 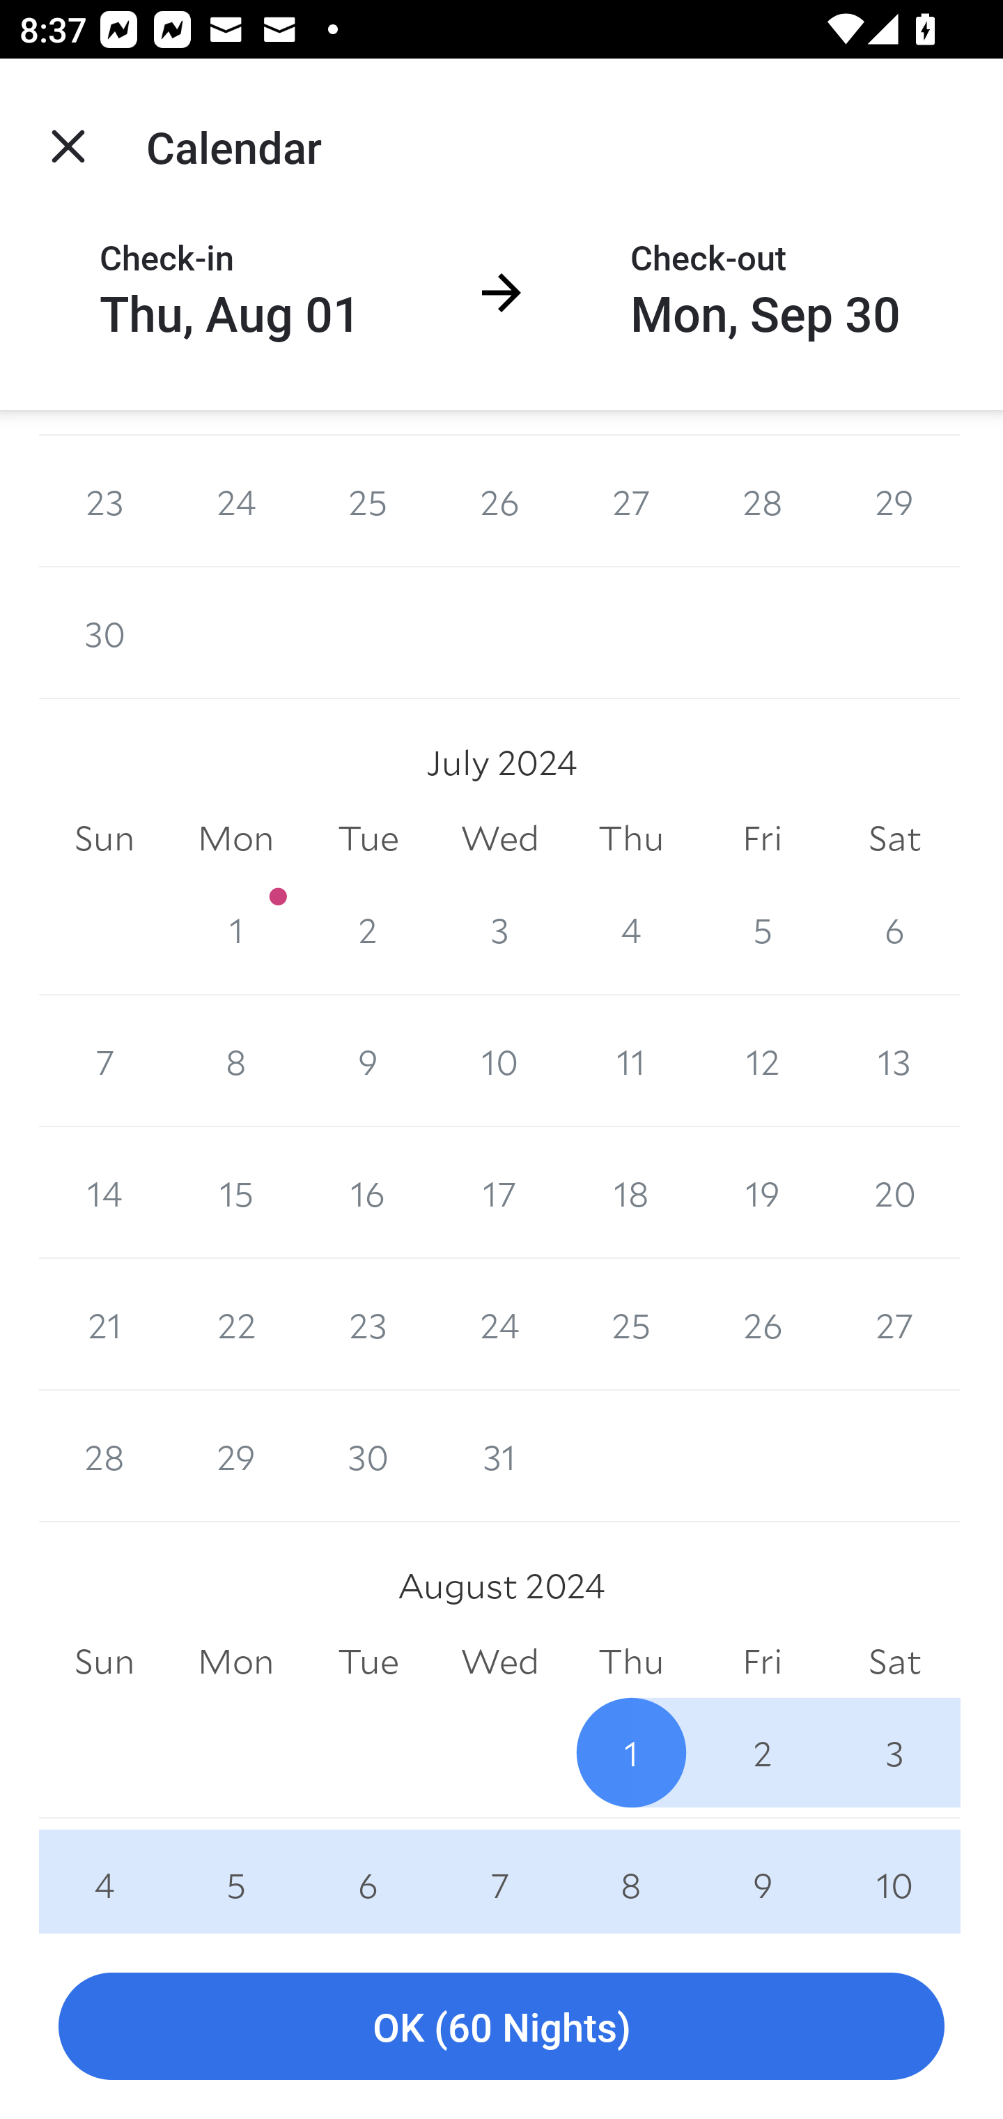 I want to click on 21 21 July 2024, so click(x=104, y=1324).